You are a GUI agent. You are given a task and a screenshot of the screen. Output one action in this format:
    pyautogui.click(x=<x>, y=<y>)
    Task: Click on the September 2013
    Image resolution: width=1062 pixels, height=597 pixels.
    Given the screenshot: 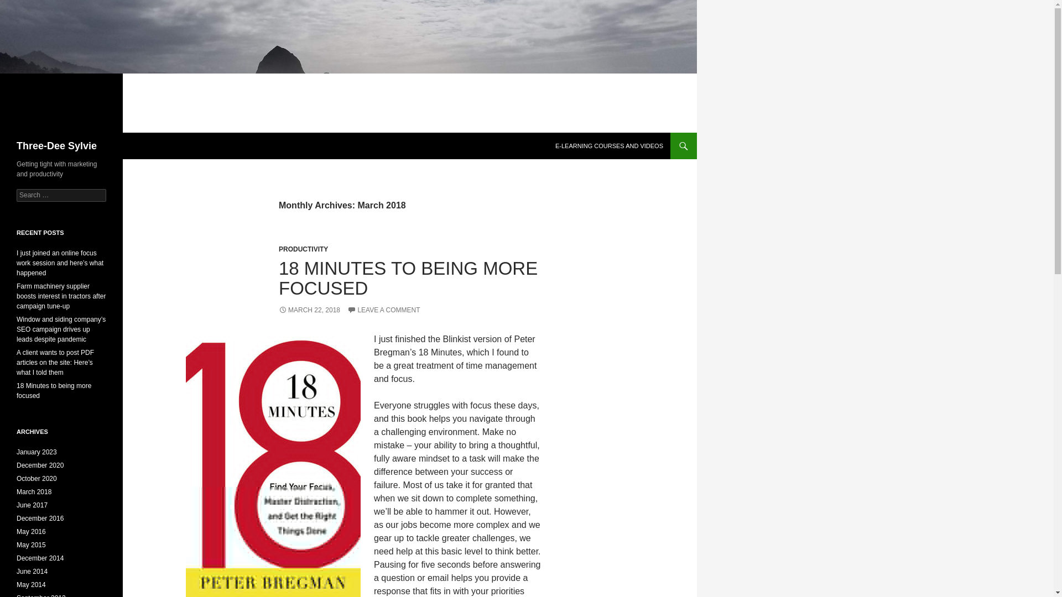 What is the action you would take?
    pyautogui.click(x=41, y=595)
    